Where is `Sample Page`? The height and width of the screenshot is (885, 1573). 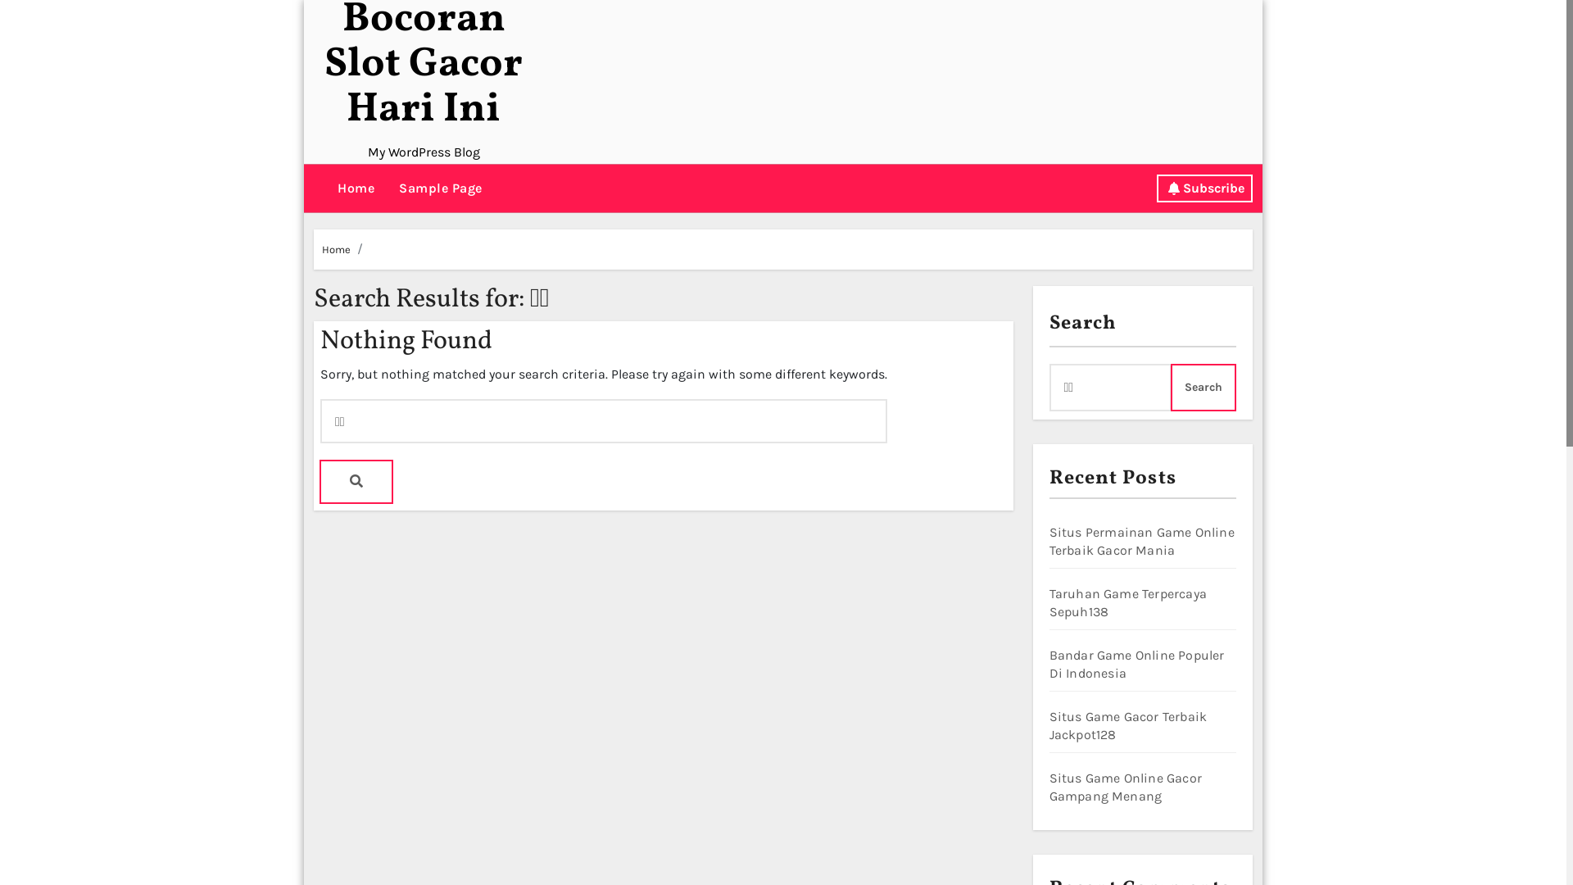
Sample Page is located at coordinates (441, 188).